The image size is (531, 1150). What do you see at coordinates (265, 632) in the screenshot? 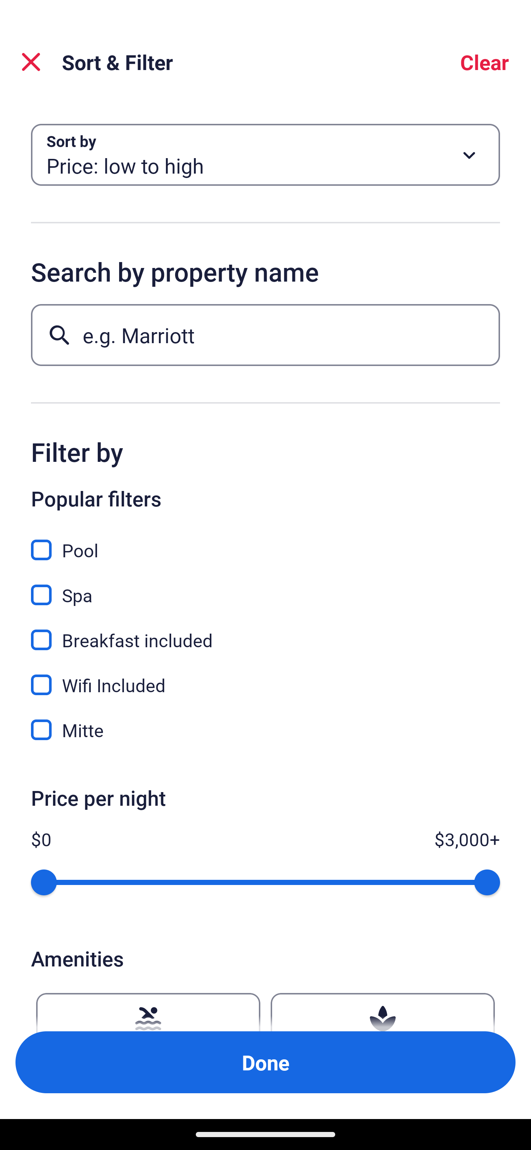
I see `Breakfast included, Breakfast included` at bounding box center [265, 632].